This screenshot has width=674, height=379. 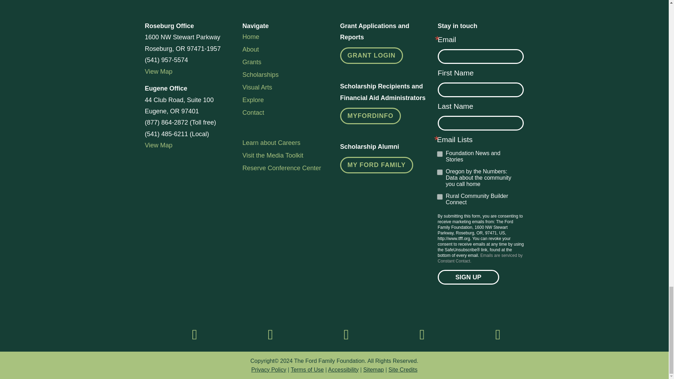 What do you see at coordinates (440, 172) in the screenshot?
I see `23f02850-3553-11e9-b52d-d4ae52754dbc` at bounding box center [440, 172].